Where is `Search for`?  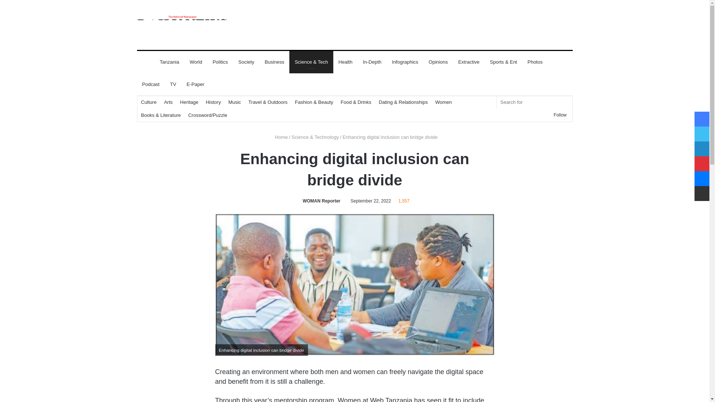 Search for is located at coordinates (565, 102).